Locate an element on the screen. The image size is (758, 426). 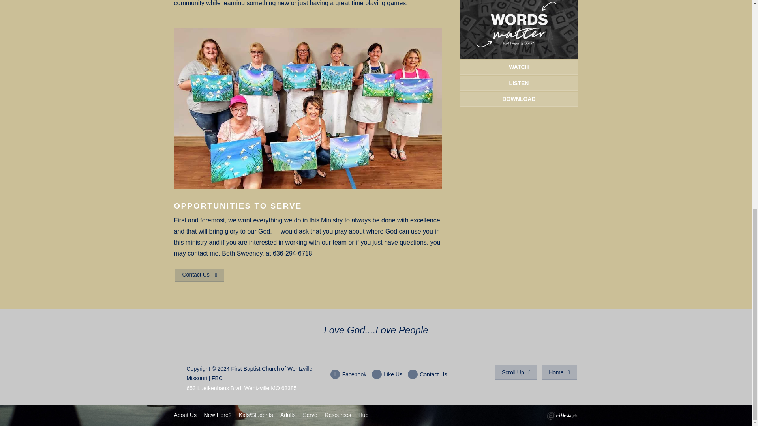
Facebook is located at coordinates (349, 375).